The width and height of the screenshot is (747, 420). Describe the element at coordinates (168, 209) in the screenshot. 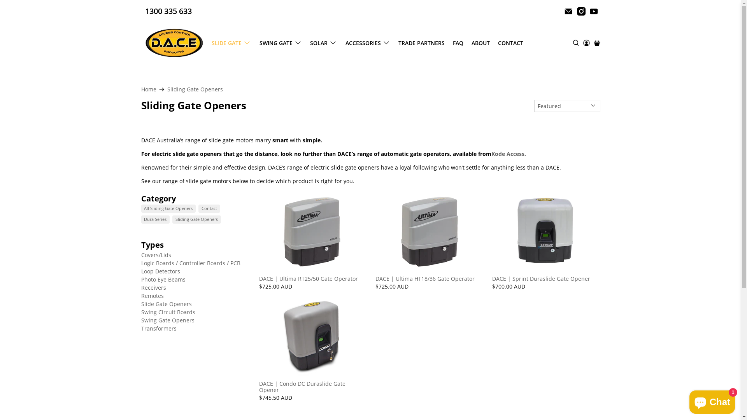

I see `All Sliding Gate Openers` at that location.